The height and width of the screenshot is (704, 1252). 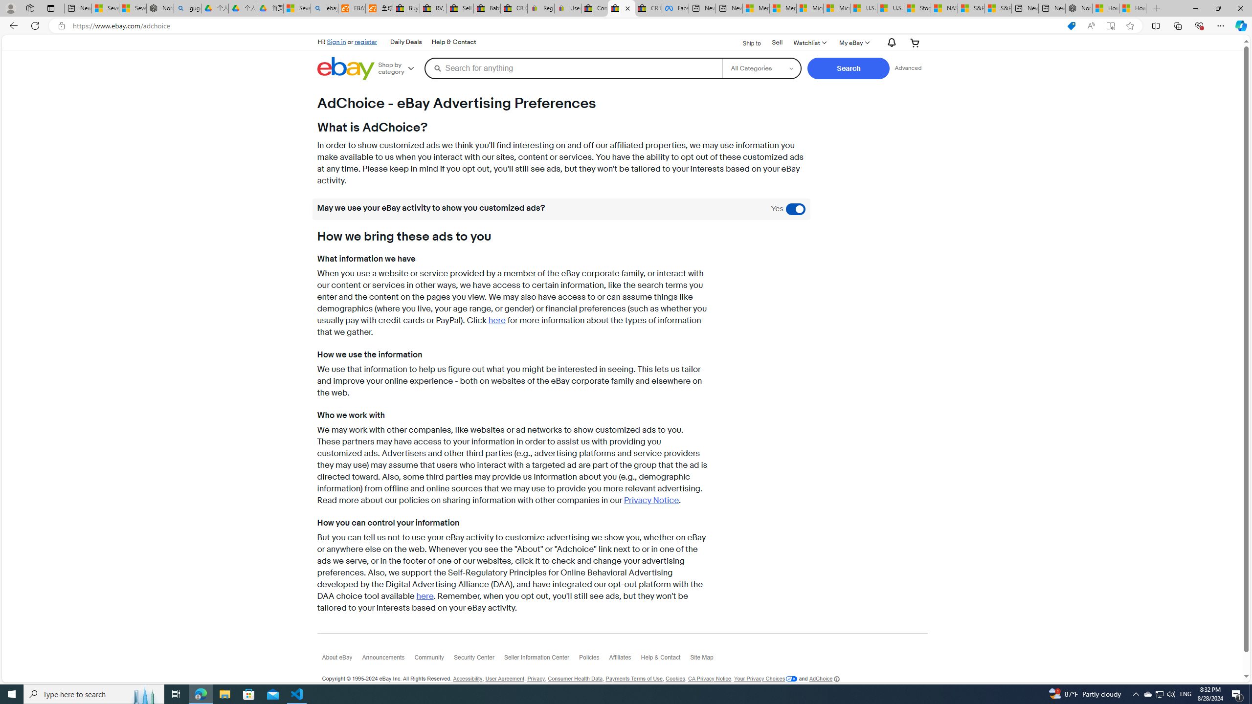 What do you see at coordinates (762, 68) in the screenshot?
I see `Select a category for search` at bounding box center [762, 68].